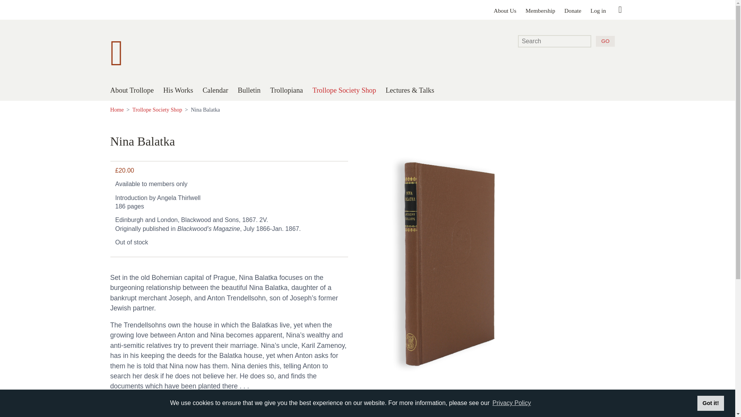  What do you see at coordinates (511, 403) in the screenshot?
I see `Privacy Policy` at bounding box center [511, 403].